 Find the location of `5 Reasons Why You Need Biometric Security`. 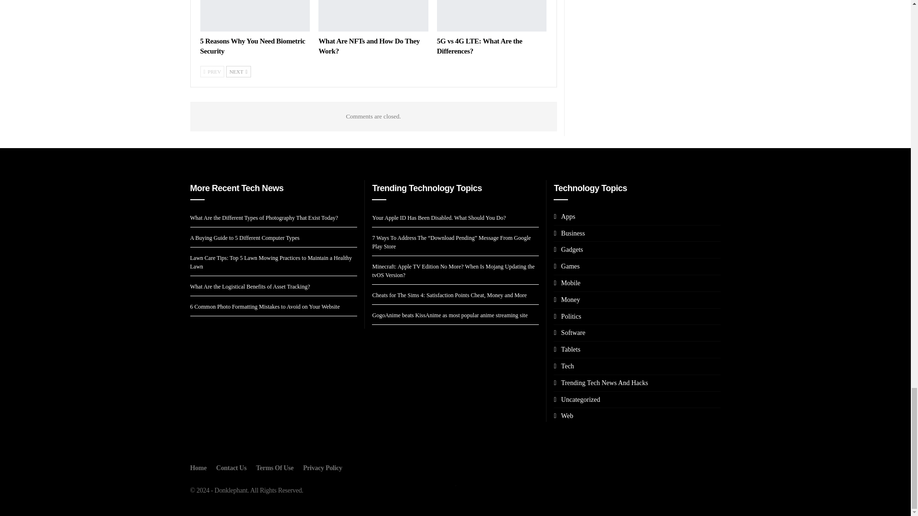

5 Reasons Why You Need Biometric Security is located at coordinates (252, 46).